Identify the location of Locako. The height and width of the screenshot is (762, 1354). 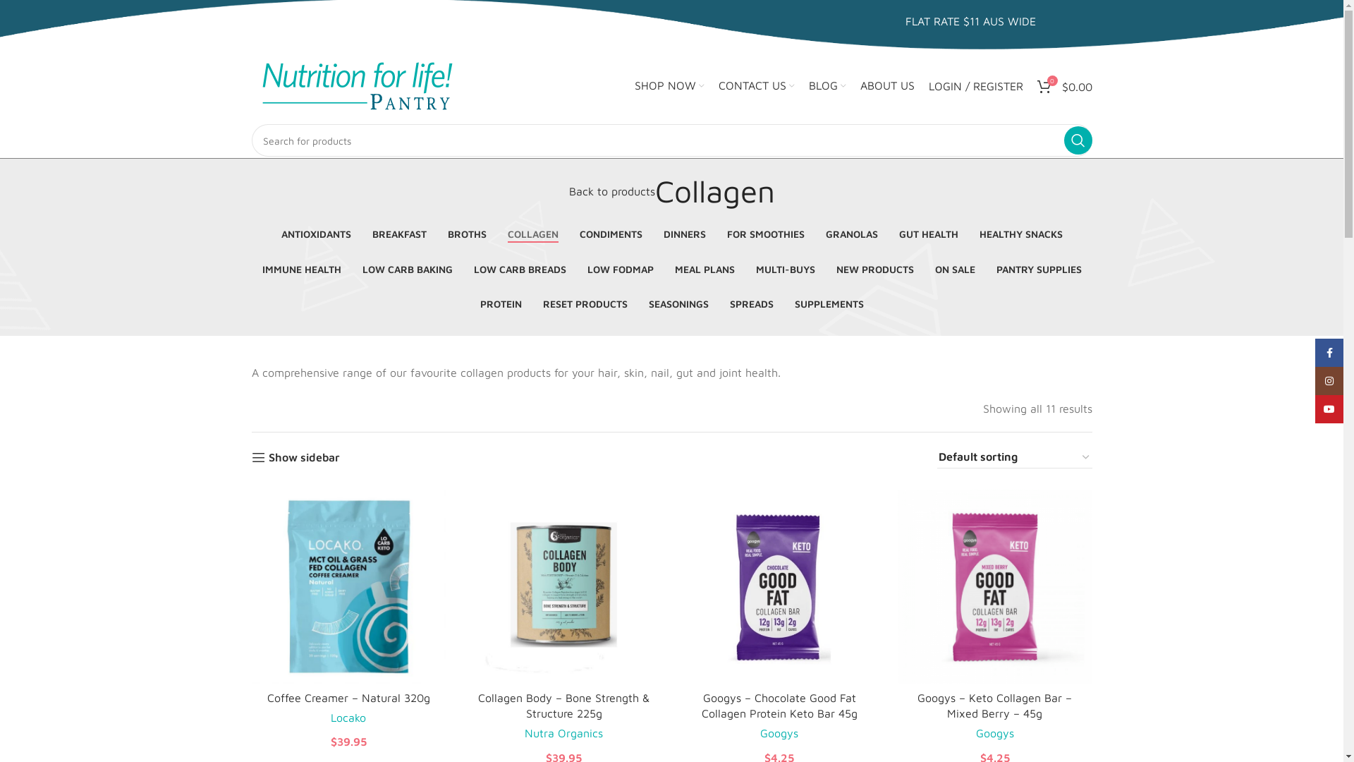
(348, 718).